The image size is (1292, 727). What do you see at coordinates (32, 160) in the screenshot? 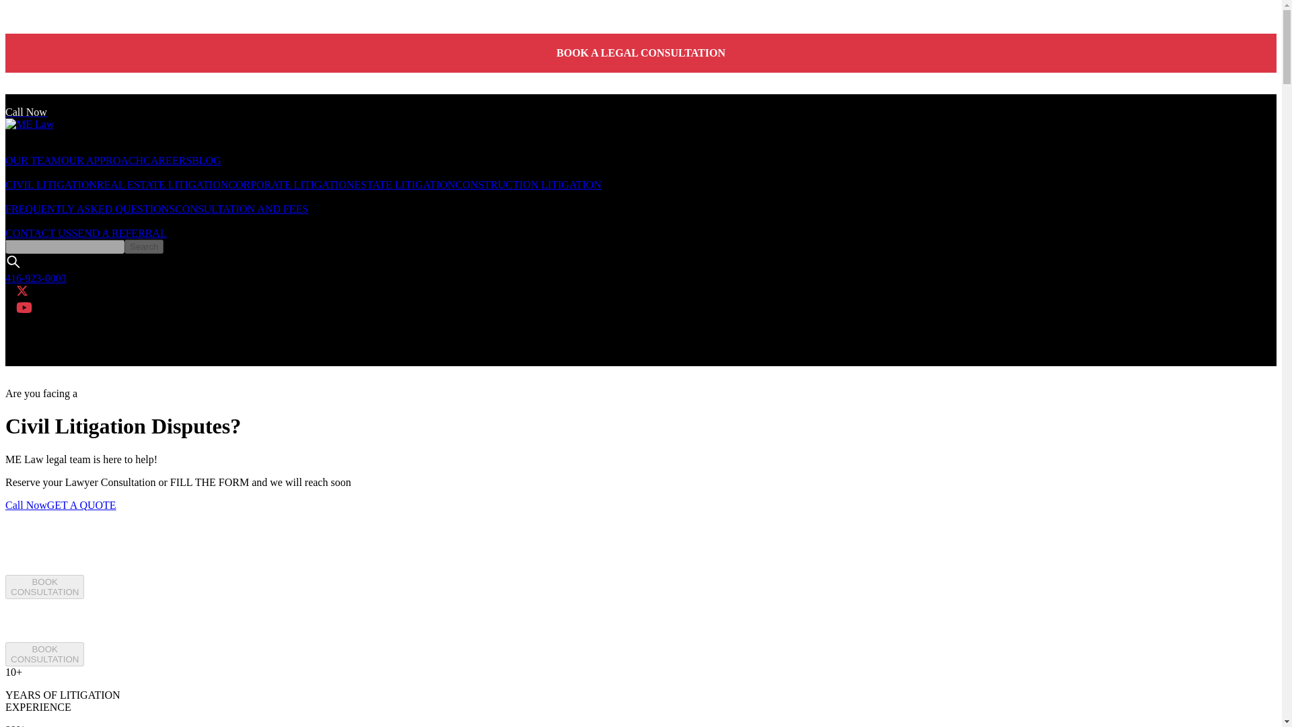
I see `CONSTRUCTION LITIGATION` at bounding box center [32, 160].